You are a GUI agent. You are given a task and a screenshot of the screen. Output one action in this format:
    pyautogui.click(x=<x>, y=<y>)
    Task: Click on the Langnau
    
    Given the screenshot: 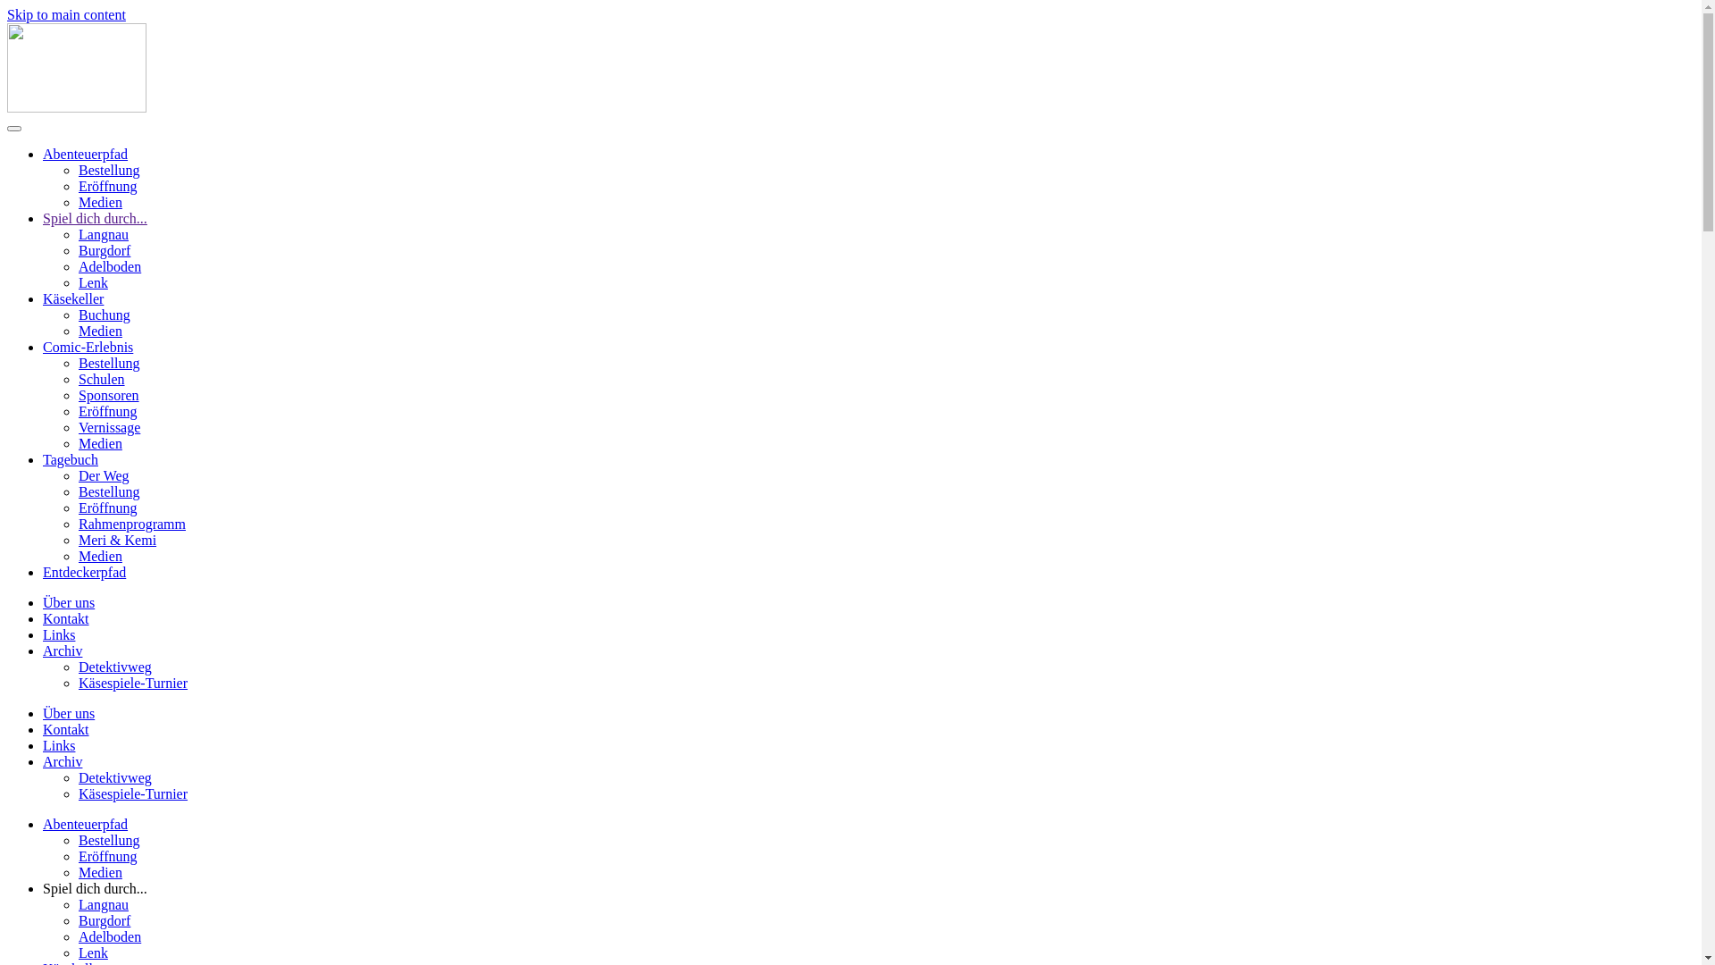 What is the action you would take?
    pyautogui.click(x=104, y=234)
    